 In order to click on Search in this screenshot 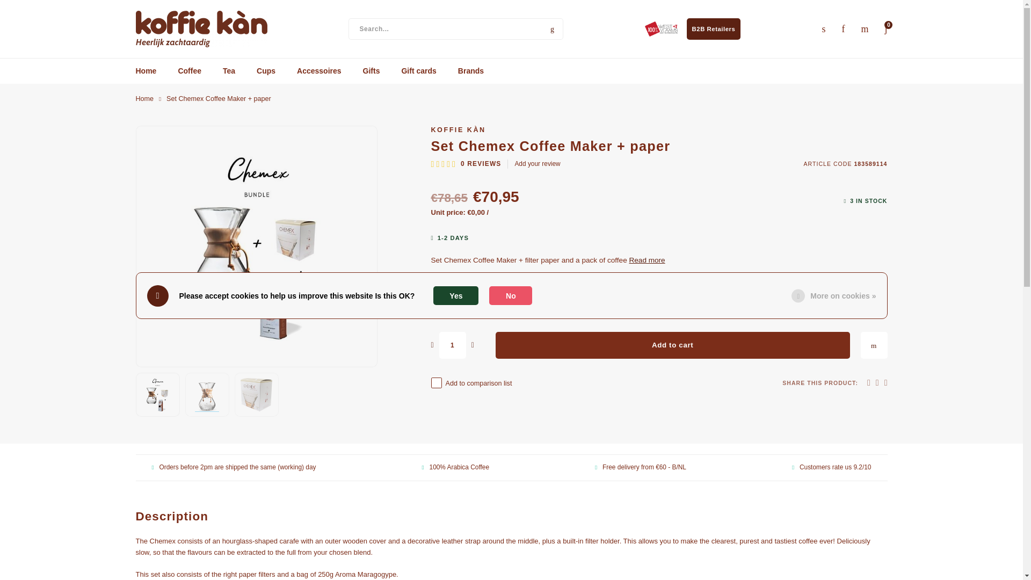, I will do `click(552, 29)`.